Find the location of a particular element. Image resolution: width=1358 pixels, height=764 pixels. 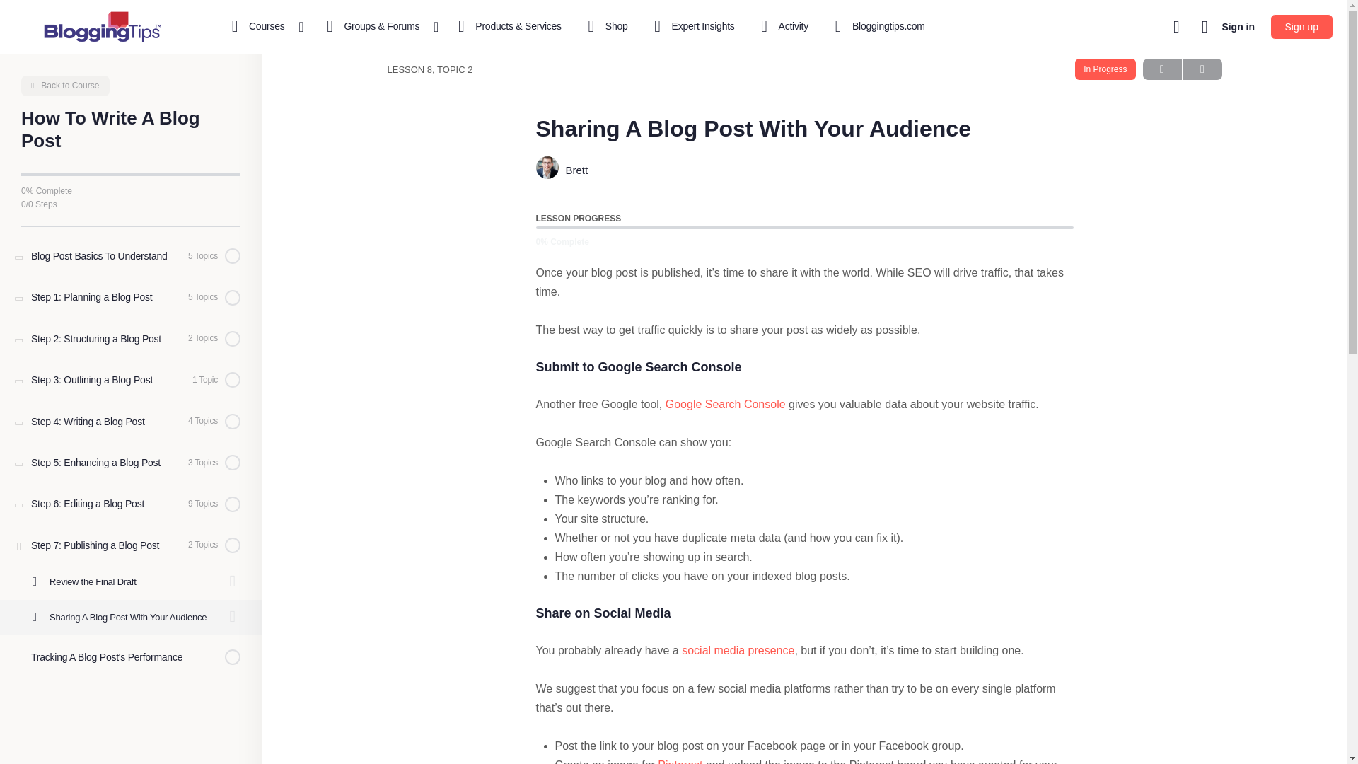

Courses is located at coordinates (260, 27).